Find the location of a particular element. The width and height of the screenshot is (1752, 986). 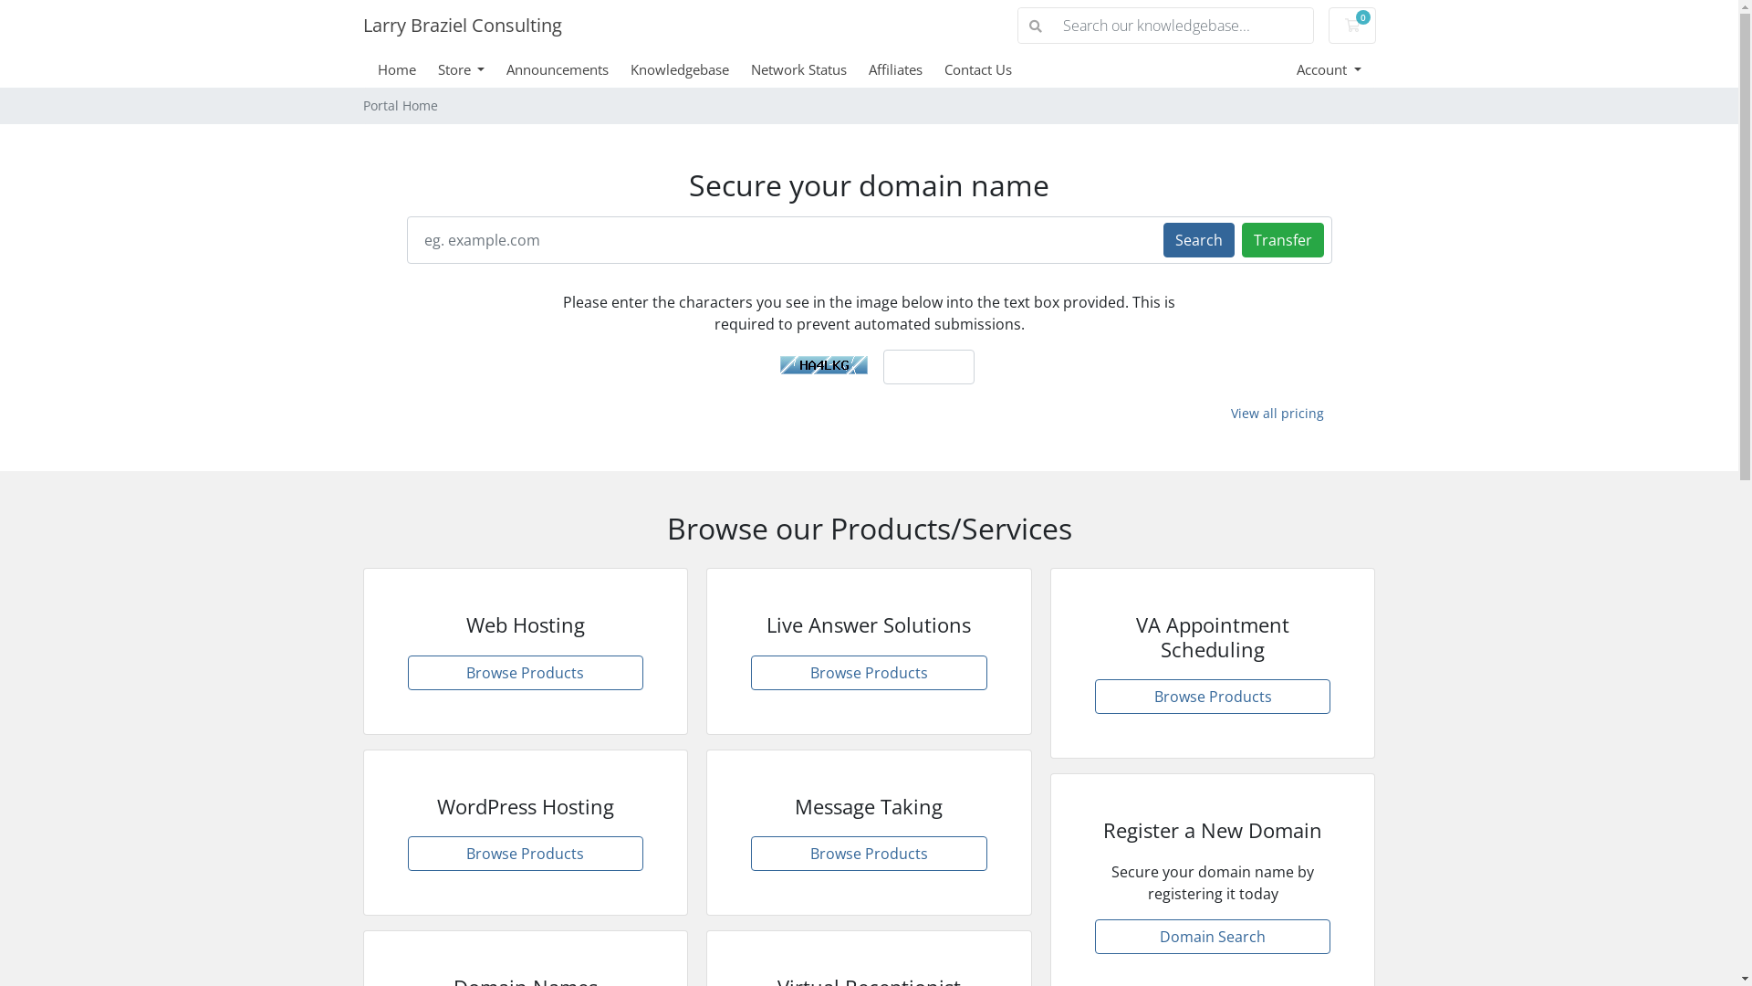

View all pricing is located at coordinates (1277, 413).